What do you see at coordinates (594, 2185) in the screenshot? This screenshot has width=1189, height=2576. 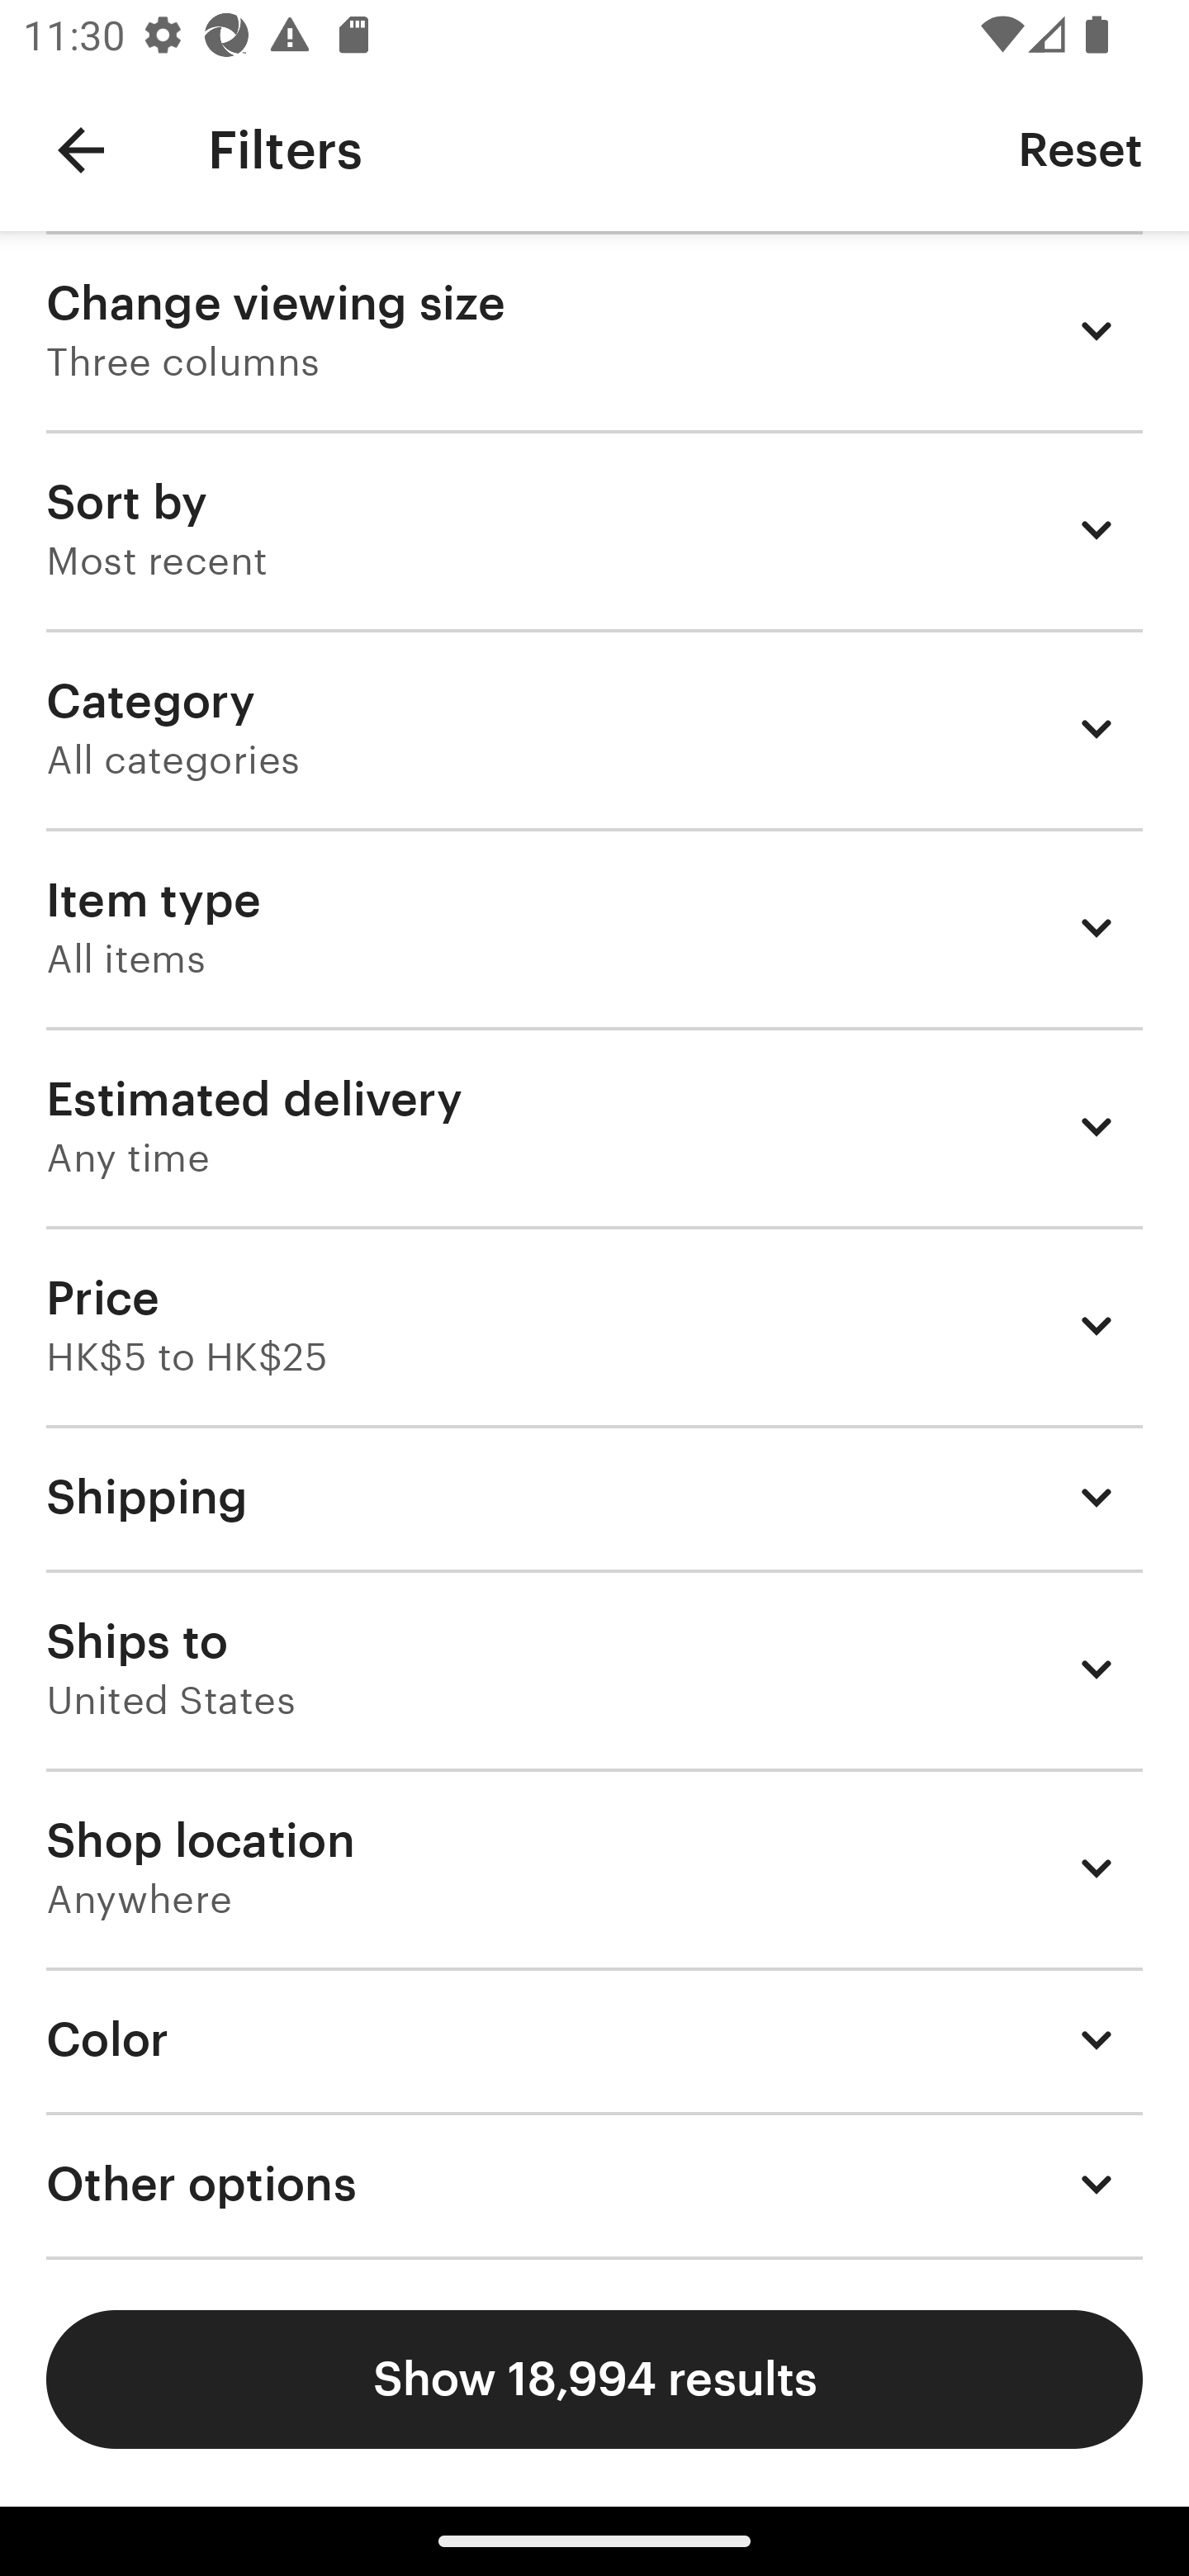 I see `Other options` at bounding box center [594, 2185].